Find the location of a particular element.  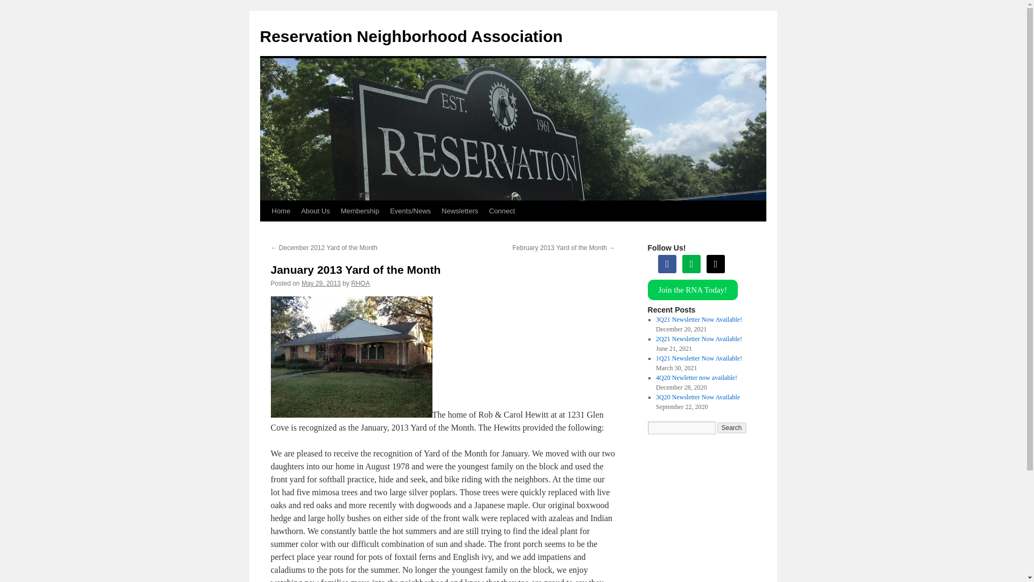

May 29, 2013 is located at coordinates (321, 283).